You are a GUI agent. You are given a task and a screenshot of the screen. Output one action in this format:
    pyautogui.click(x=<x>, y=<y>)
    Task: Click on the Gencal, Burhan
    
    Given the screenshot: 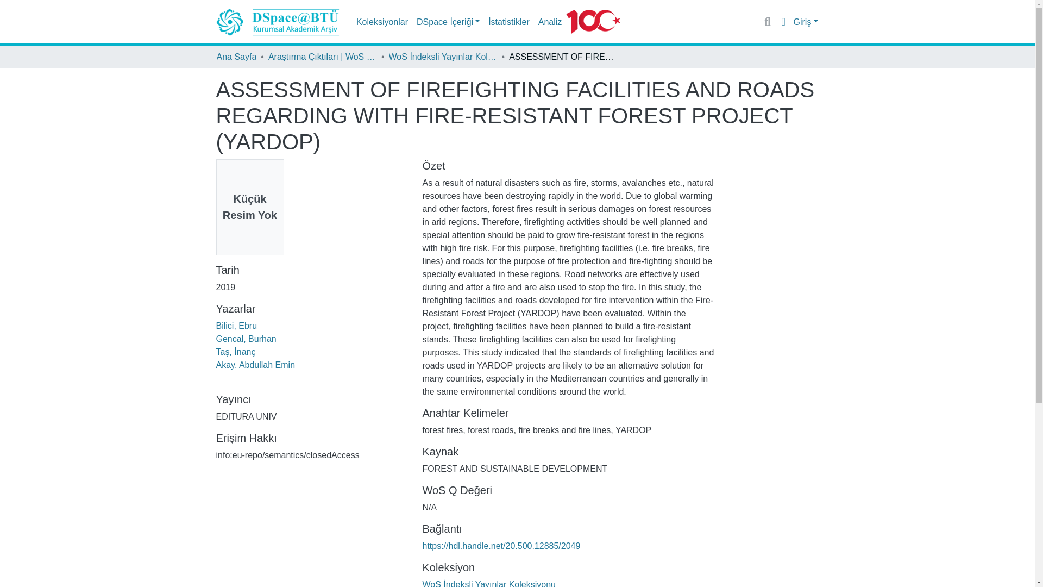 What is the action you would take?
    pyautogui.click(x=246, y=338)
    